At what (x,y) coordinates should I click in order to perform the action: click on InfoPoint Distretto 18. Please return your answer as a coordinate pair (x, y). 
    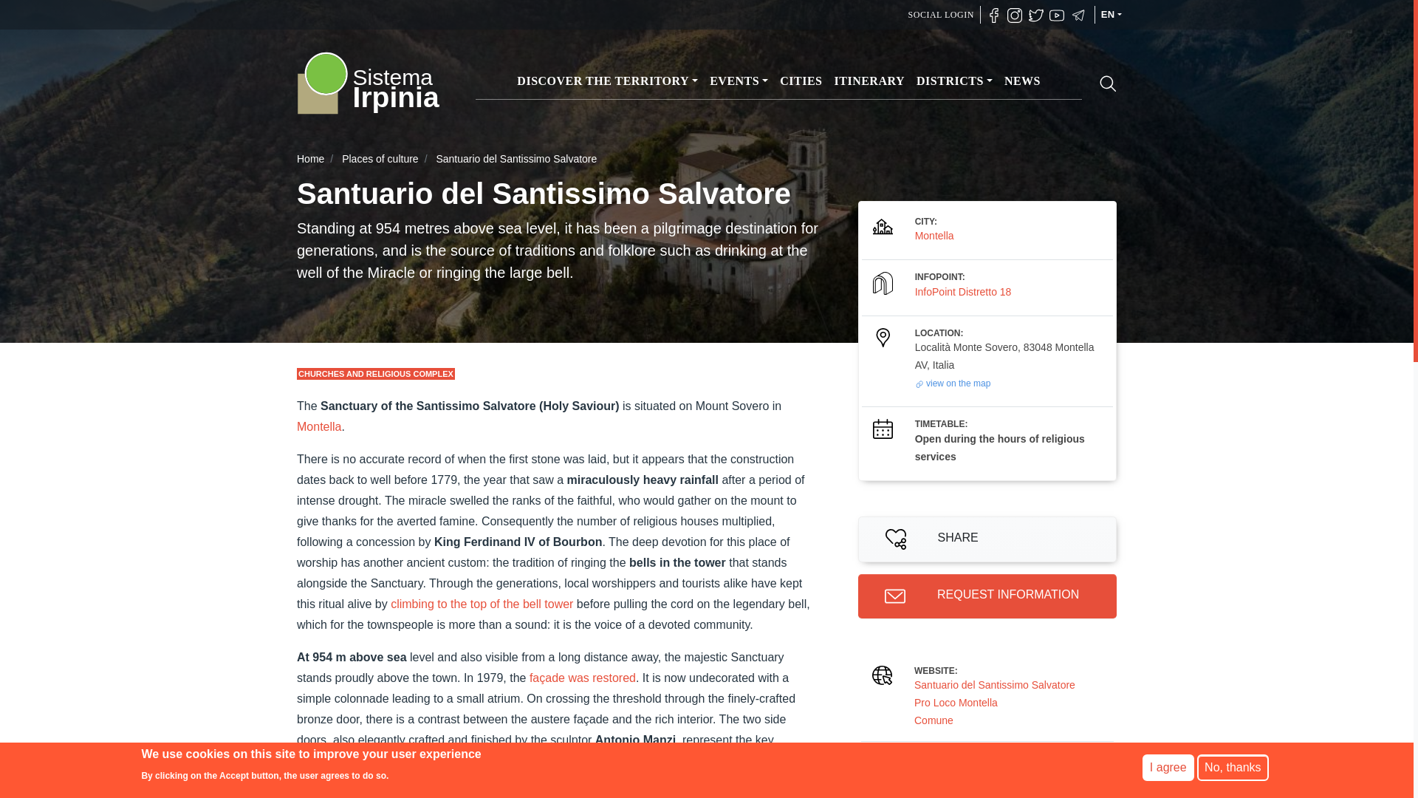
    Looking at the image, I should click on (963, 291).